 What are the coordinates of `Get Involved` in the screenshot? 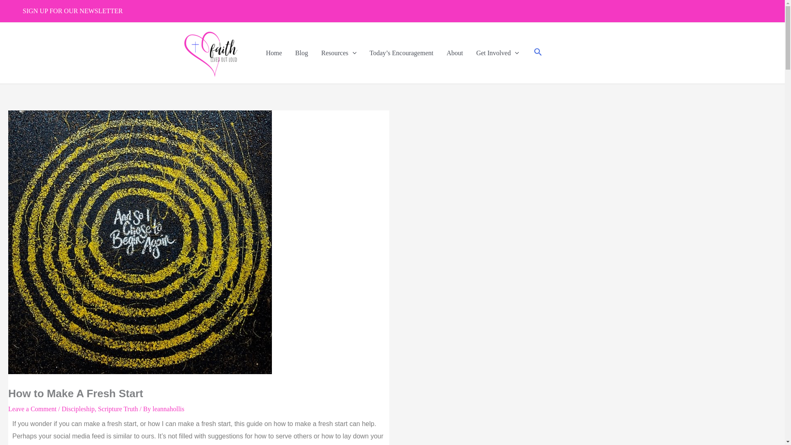 It's located at (498, 53).